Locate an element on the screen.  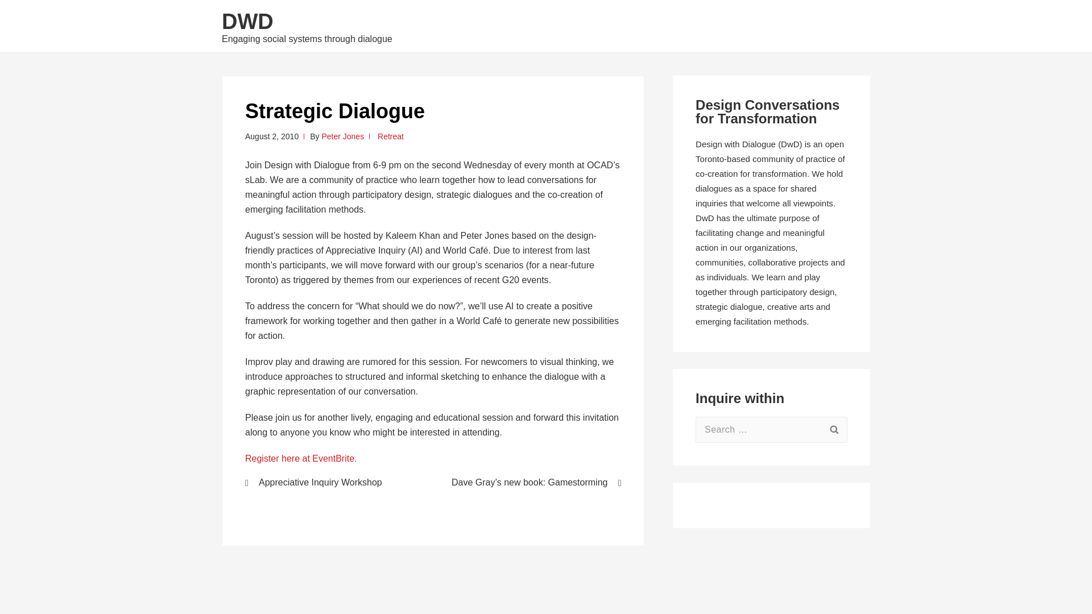
View all posts by Peter Jones is located at coordinates (342, 136).